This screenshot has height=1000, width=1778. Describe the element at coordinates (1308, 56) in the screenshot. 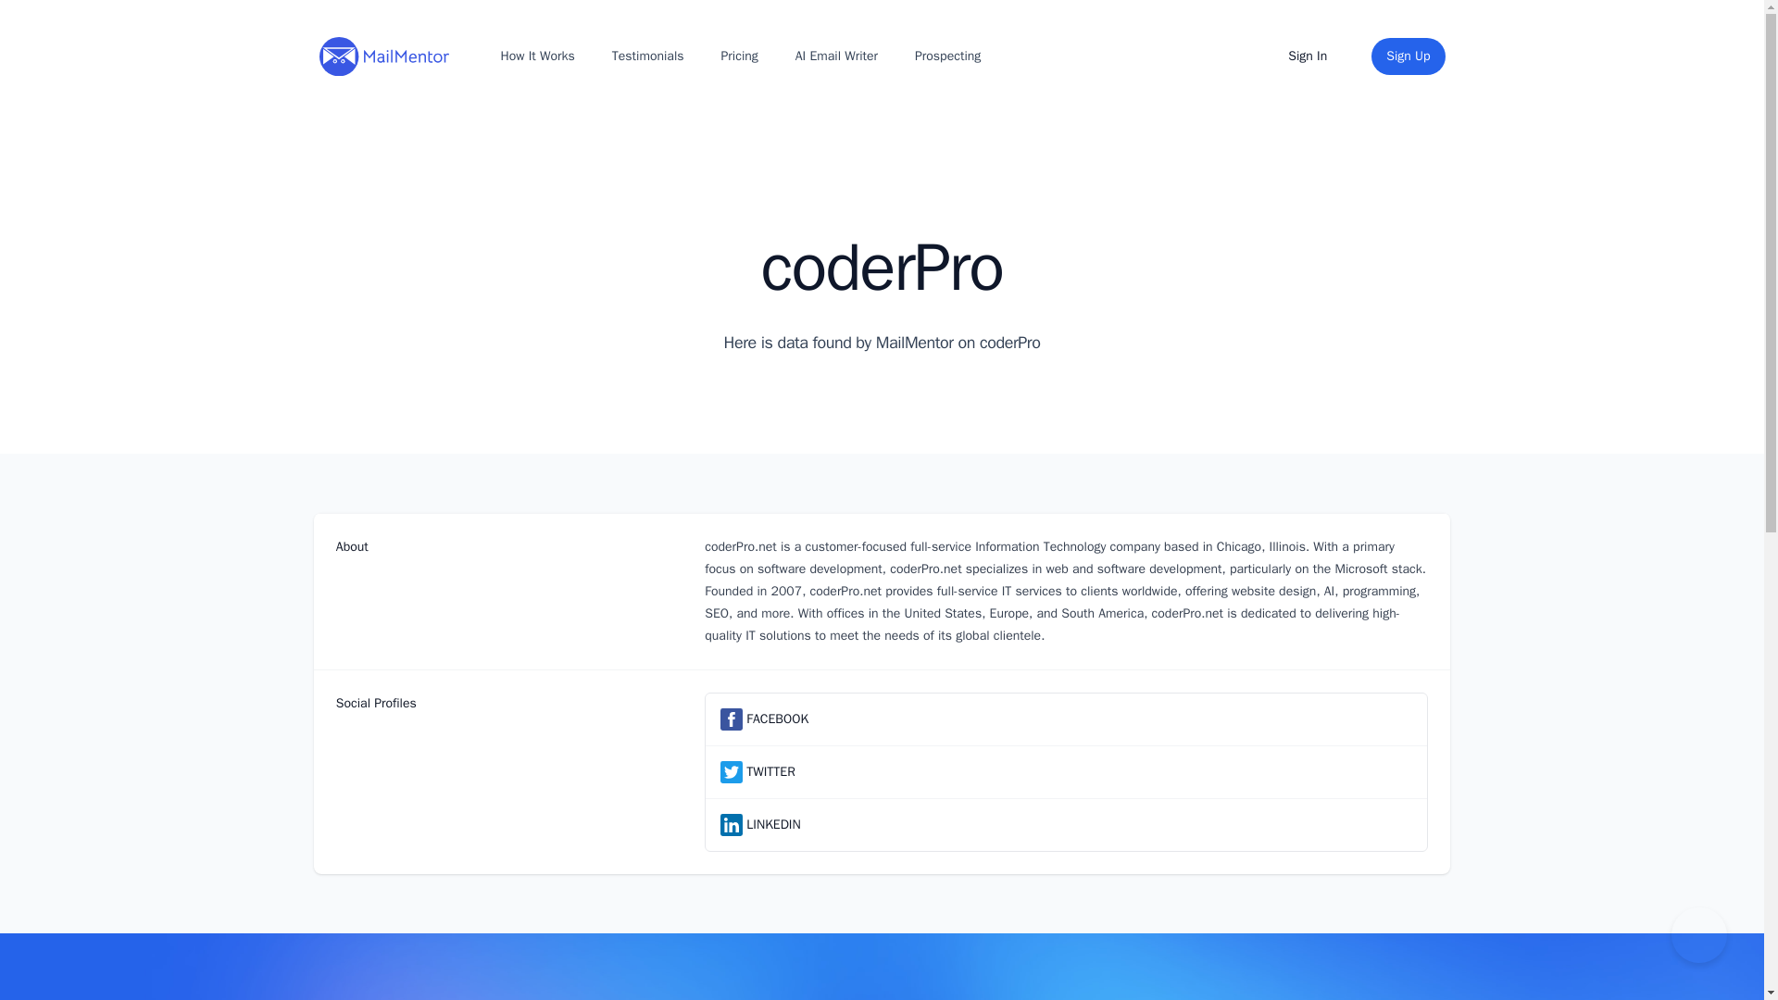

I see `Sign In` at that location.